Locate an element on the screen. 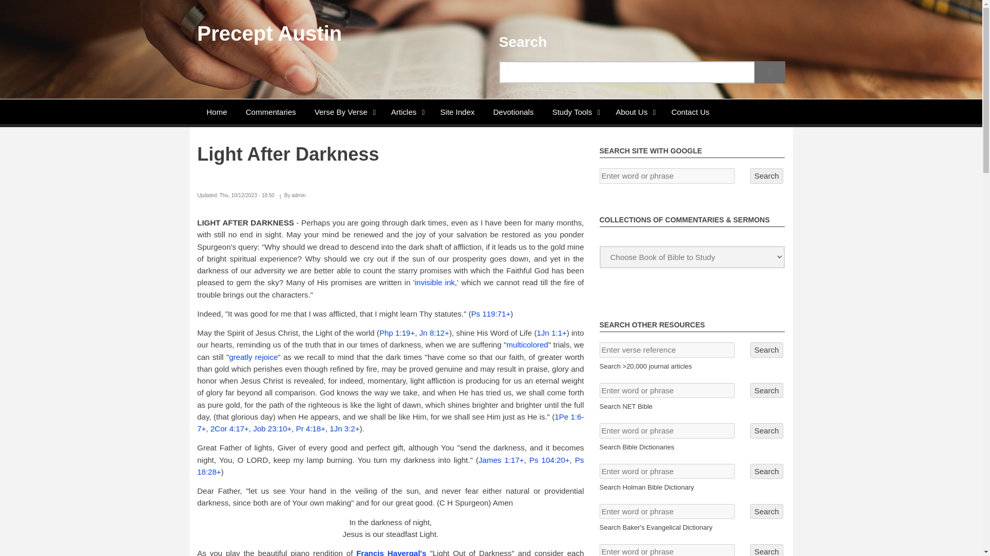  greatly rejoice is located at coordinates (253, 357).